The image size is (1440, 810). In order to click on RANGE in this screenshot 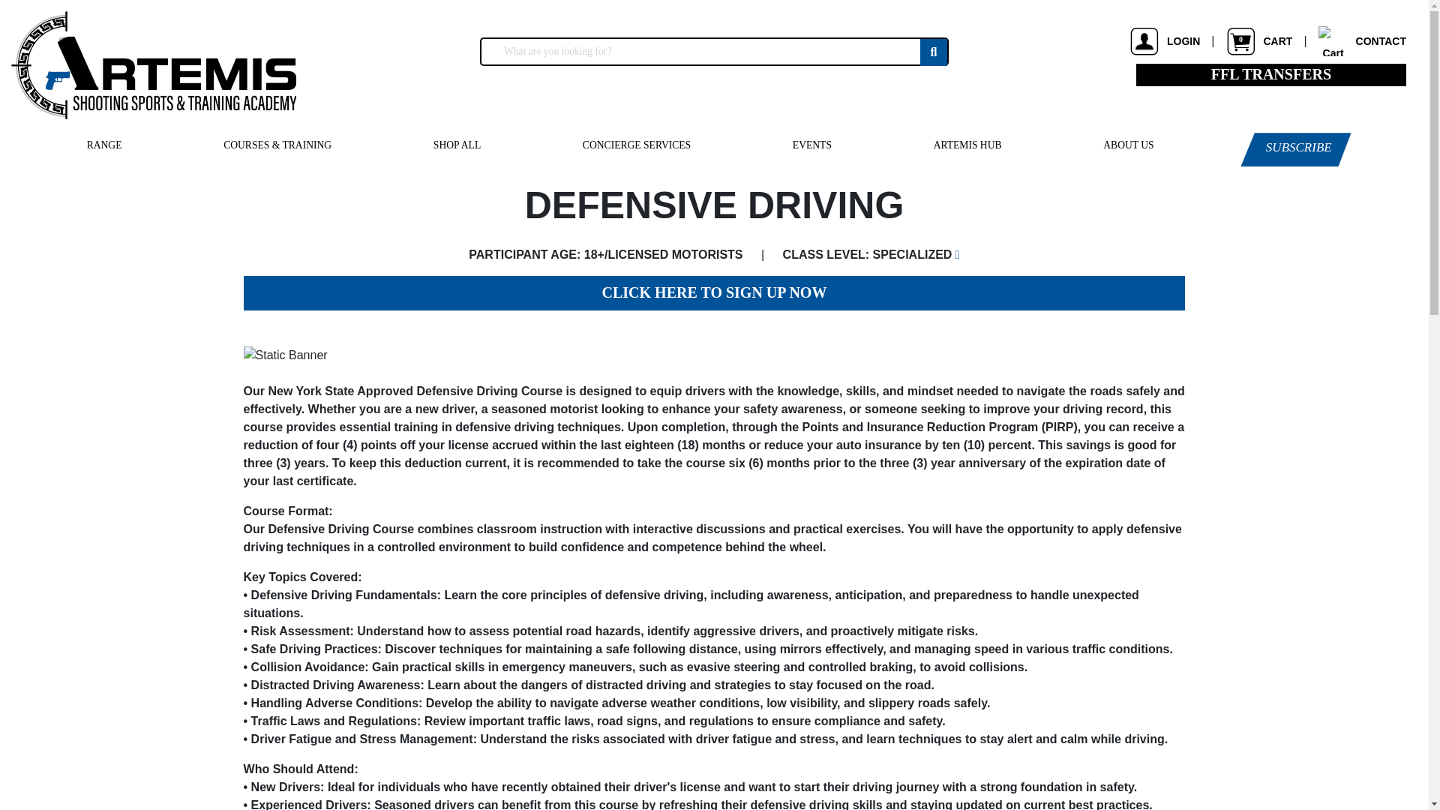, I will do `click(1270, 73)`.